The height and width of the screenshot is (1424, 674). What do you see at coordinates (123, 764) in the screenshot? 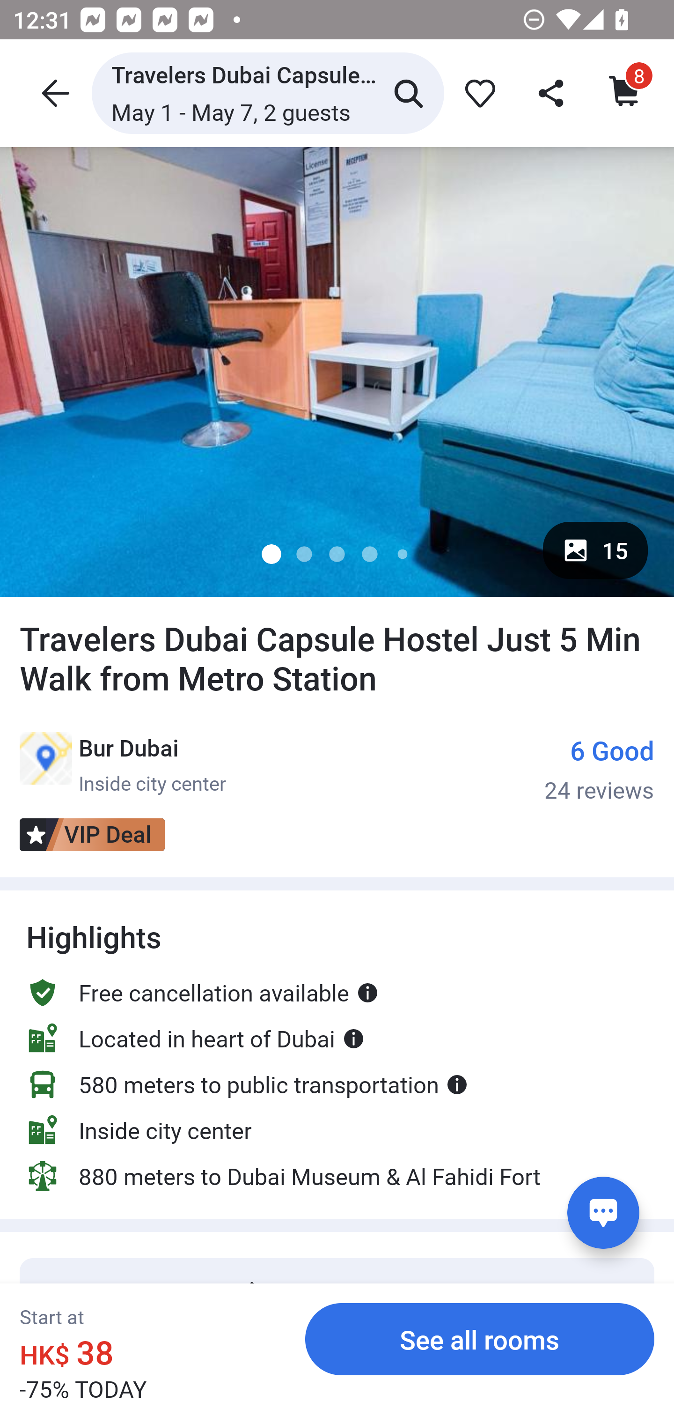
I see `Bur Dubai Inside city center` at bounding box center [123, 764].